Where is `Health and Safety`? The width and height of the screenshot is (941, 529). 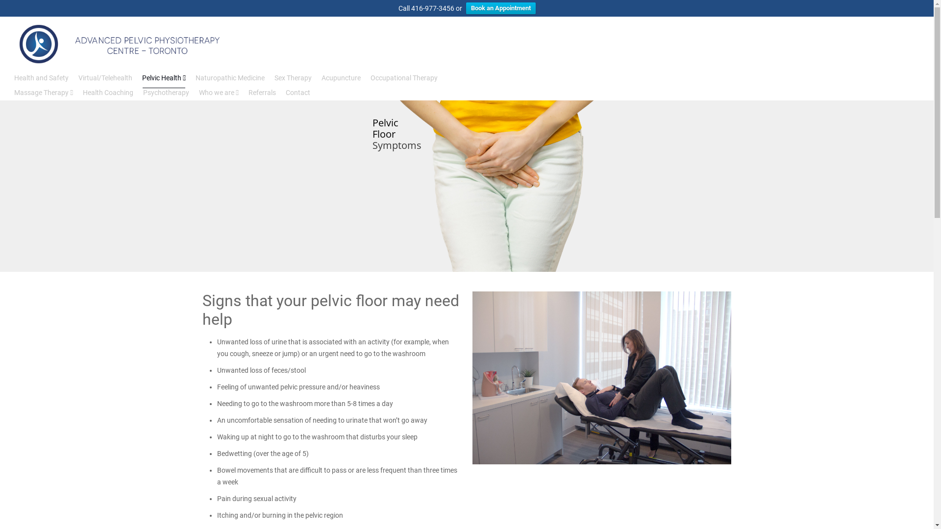 Health and Safety is located at coordinates (41, 78).